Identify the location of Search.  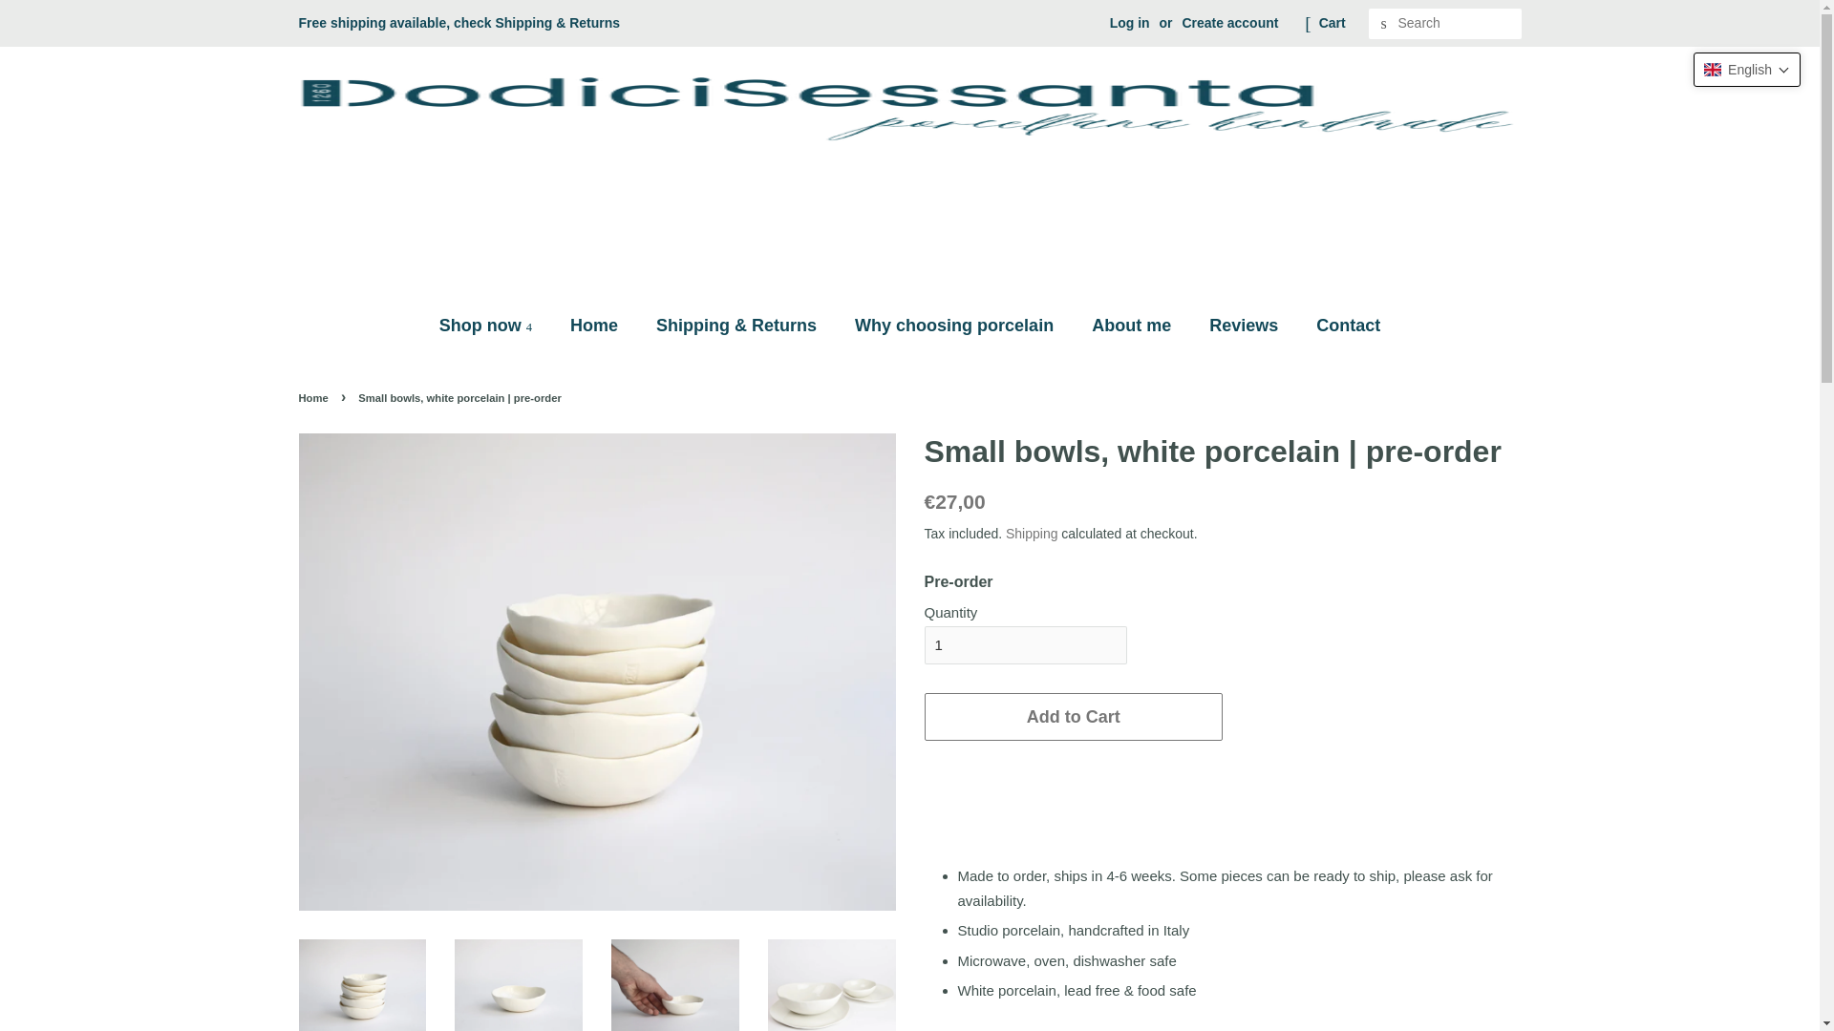
(1383, 24).